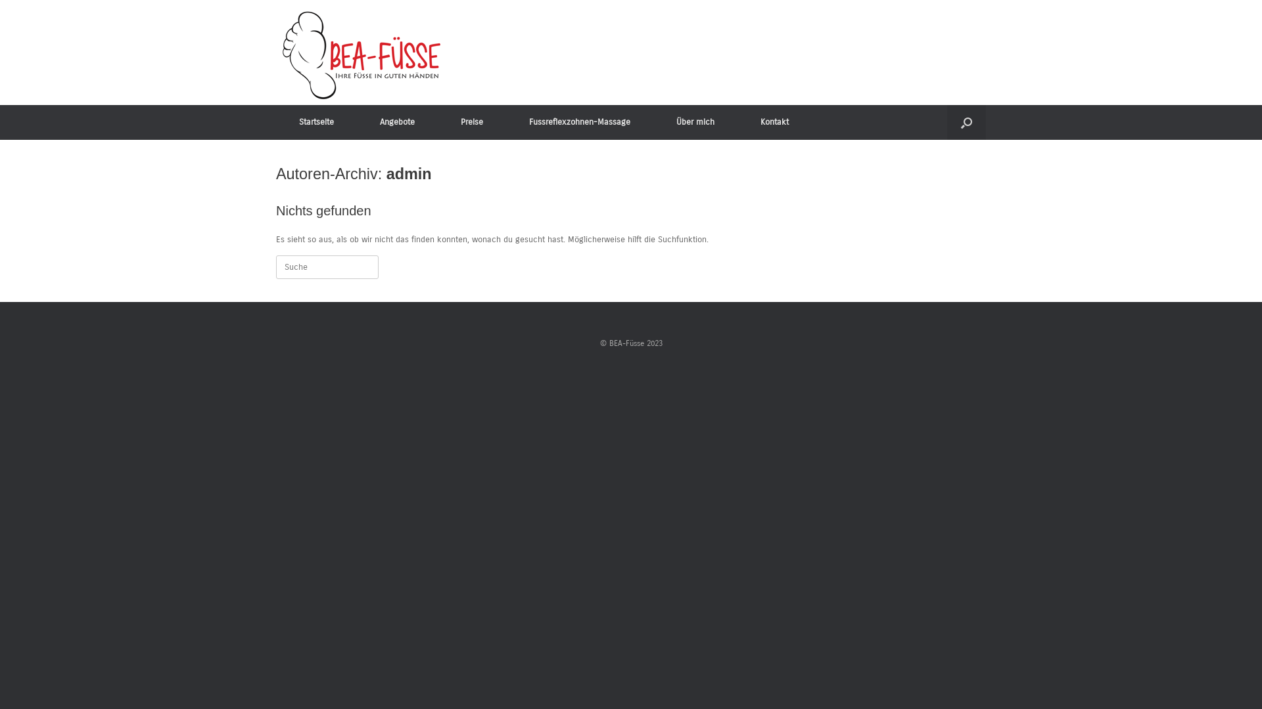 The image size is (1262, 709). Describe the element at coordinates (397, 122) in the screenshot. I see `Angebote` at that location.